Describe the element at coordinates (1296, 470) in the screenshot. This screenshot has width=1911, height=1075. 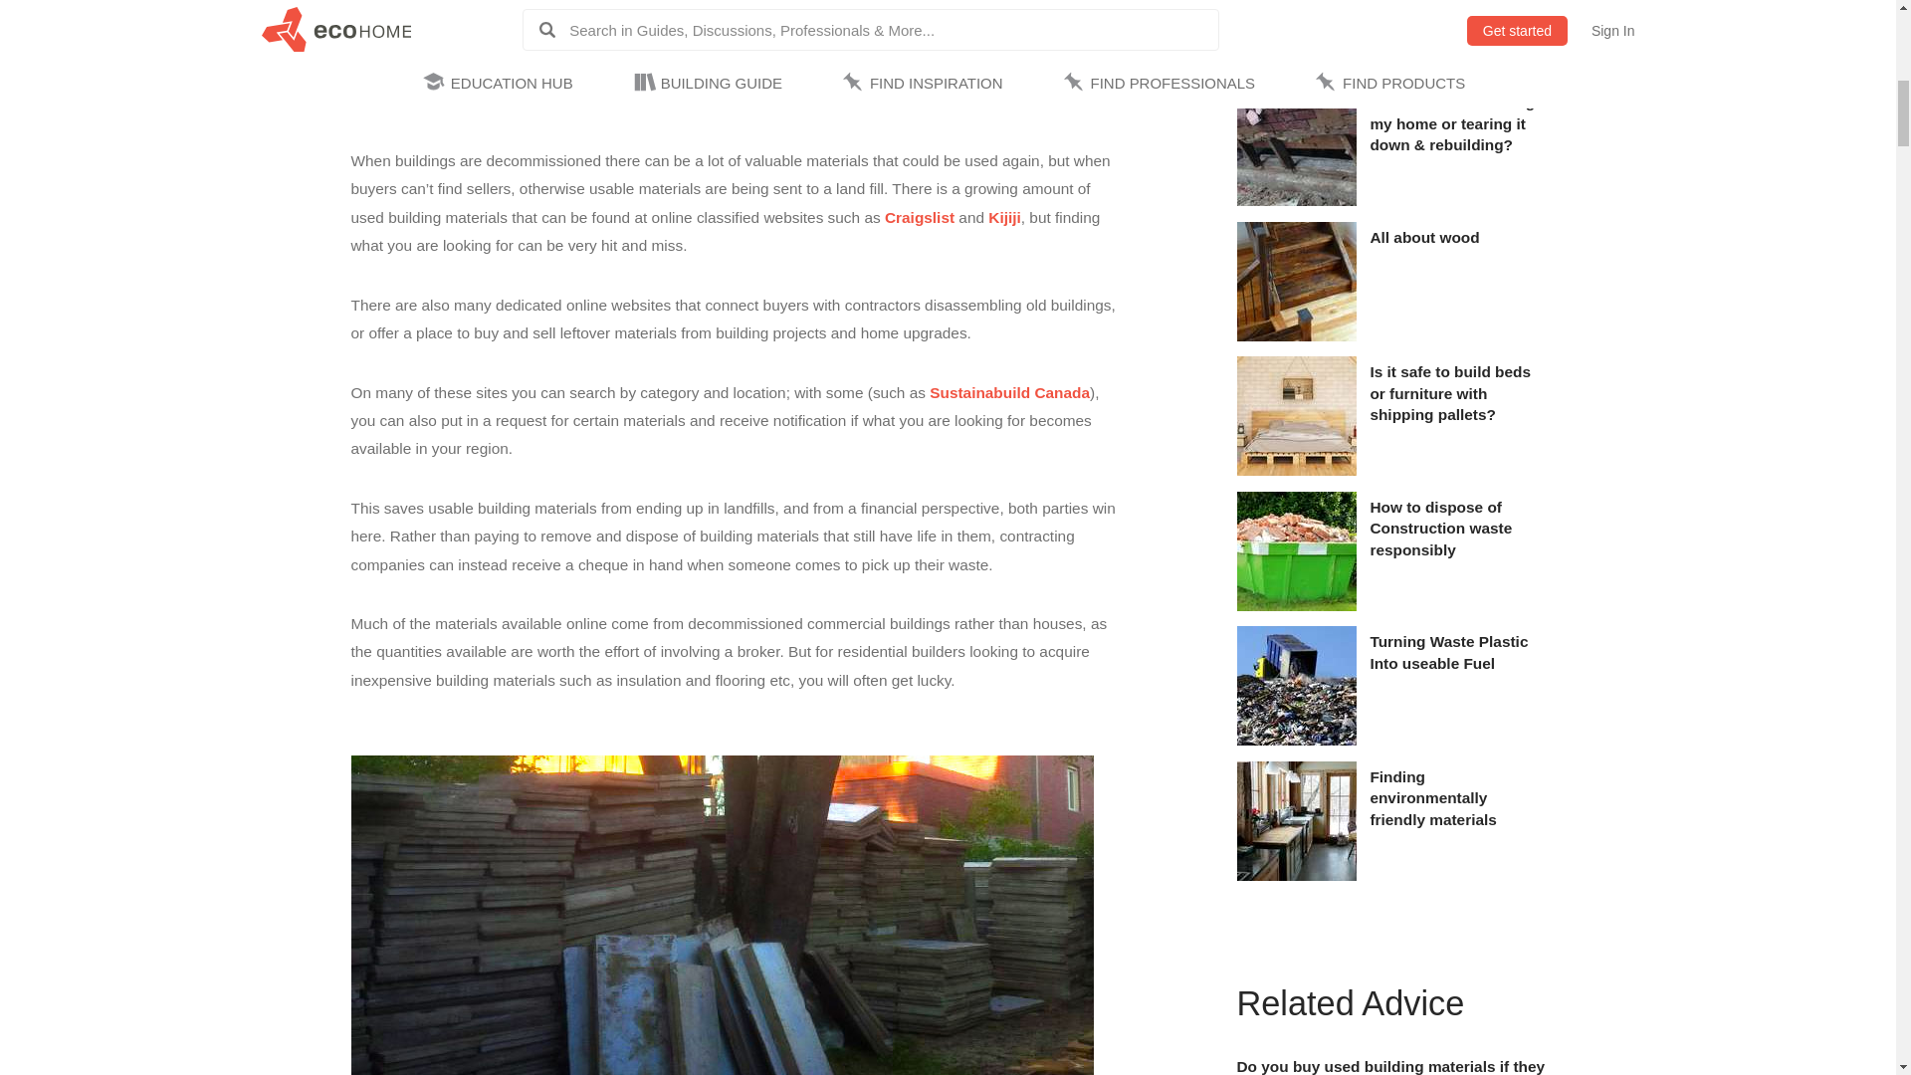
I see `Pallet Beds are Cool - But are they Toxic?` at that location.